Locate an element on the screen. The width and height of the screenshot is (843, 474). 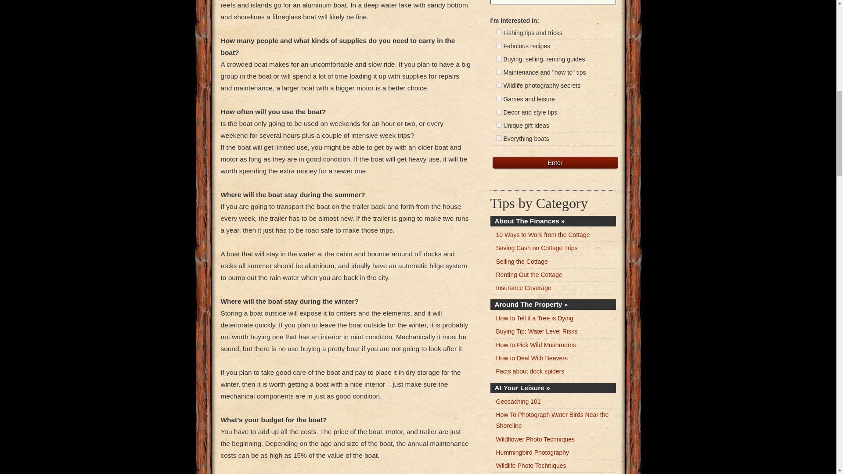
Hummingbird Photography is located at coordinates (533, 452).